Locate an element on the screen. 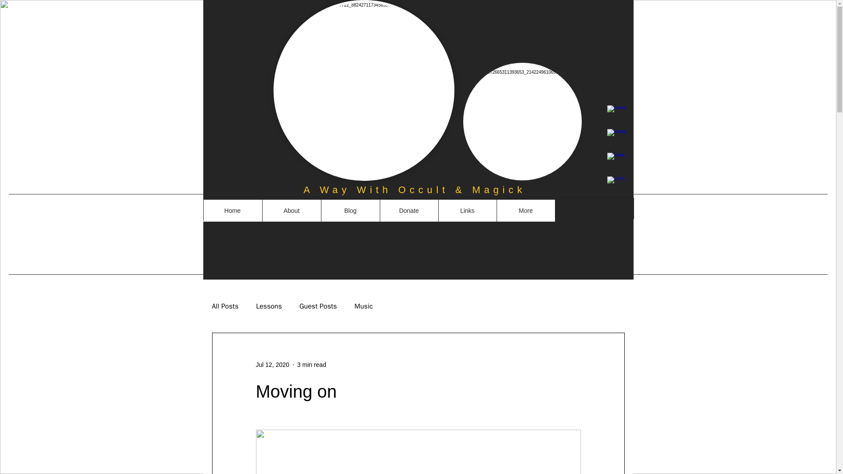 This screenshot has width=843, height=474. About is located at coordinates (291, 211).